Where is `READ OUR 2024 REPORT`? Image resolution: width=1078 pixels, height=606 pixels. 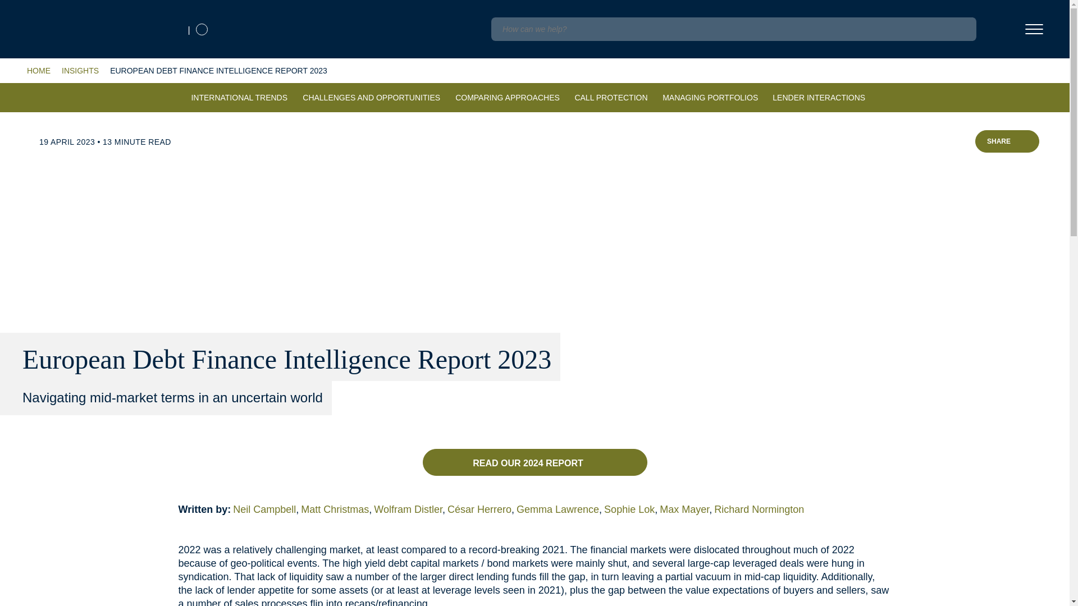
READ OUR 2024 REPORT is located at coordinates (535, 462).